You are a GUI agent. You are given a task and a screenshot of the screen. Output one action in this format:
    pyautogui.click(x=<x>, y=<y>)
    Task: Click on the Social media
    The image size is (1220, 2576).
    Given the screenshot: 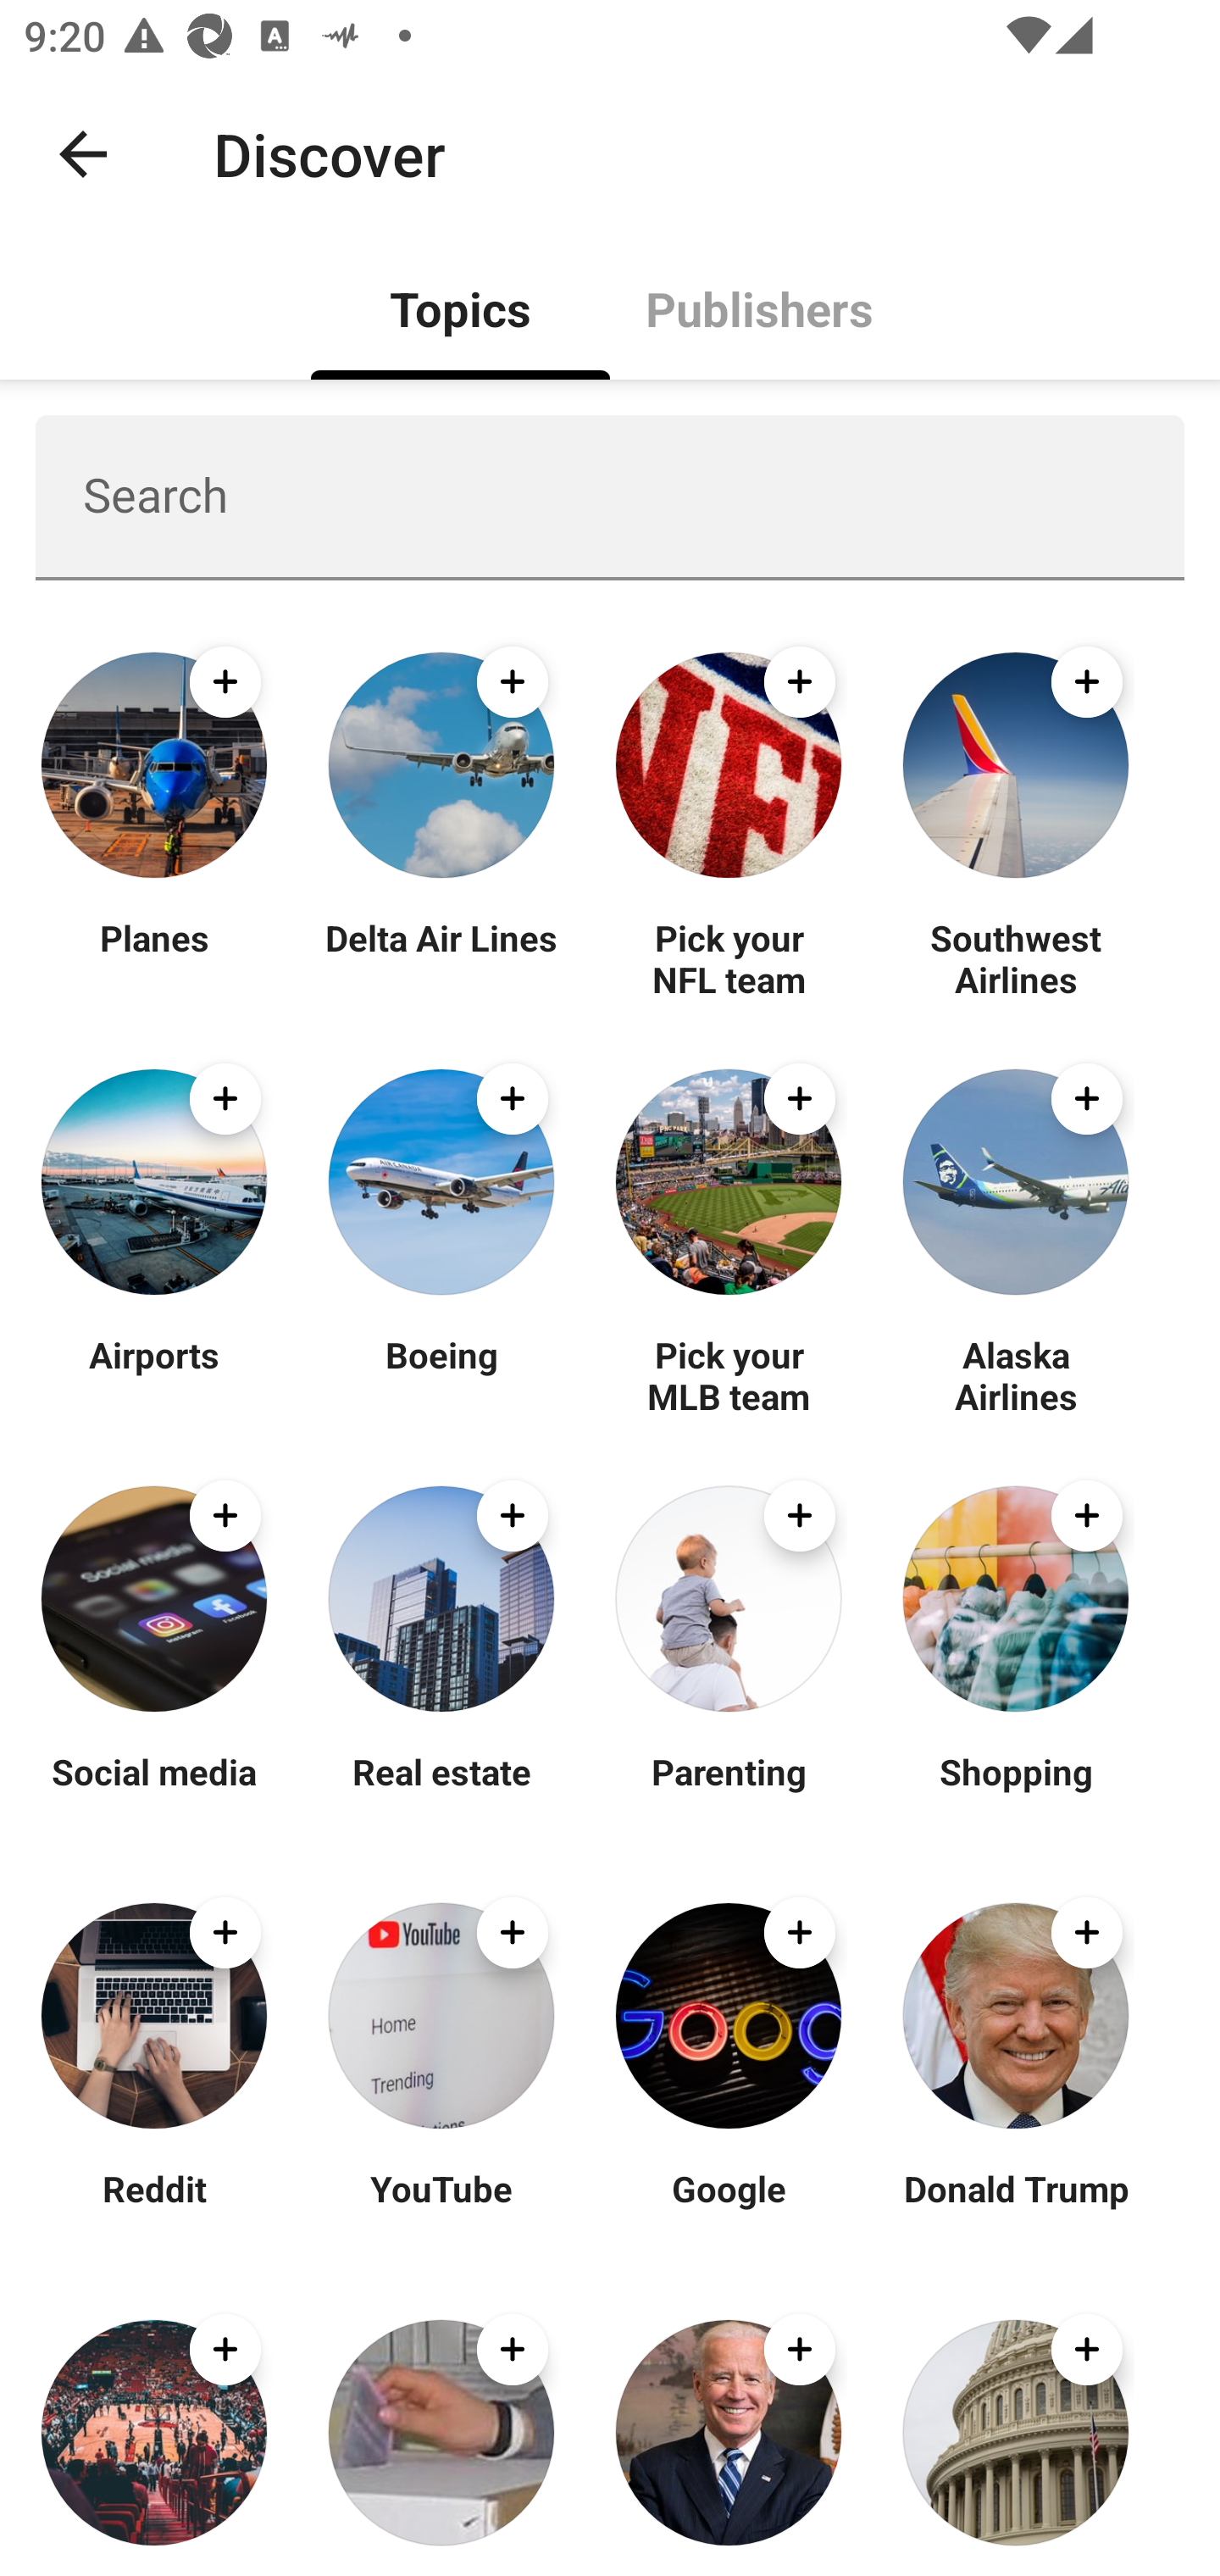 What is the action you would take?
    pyautogui.click(x=154, y=1791)
    